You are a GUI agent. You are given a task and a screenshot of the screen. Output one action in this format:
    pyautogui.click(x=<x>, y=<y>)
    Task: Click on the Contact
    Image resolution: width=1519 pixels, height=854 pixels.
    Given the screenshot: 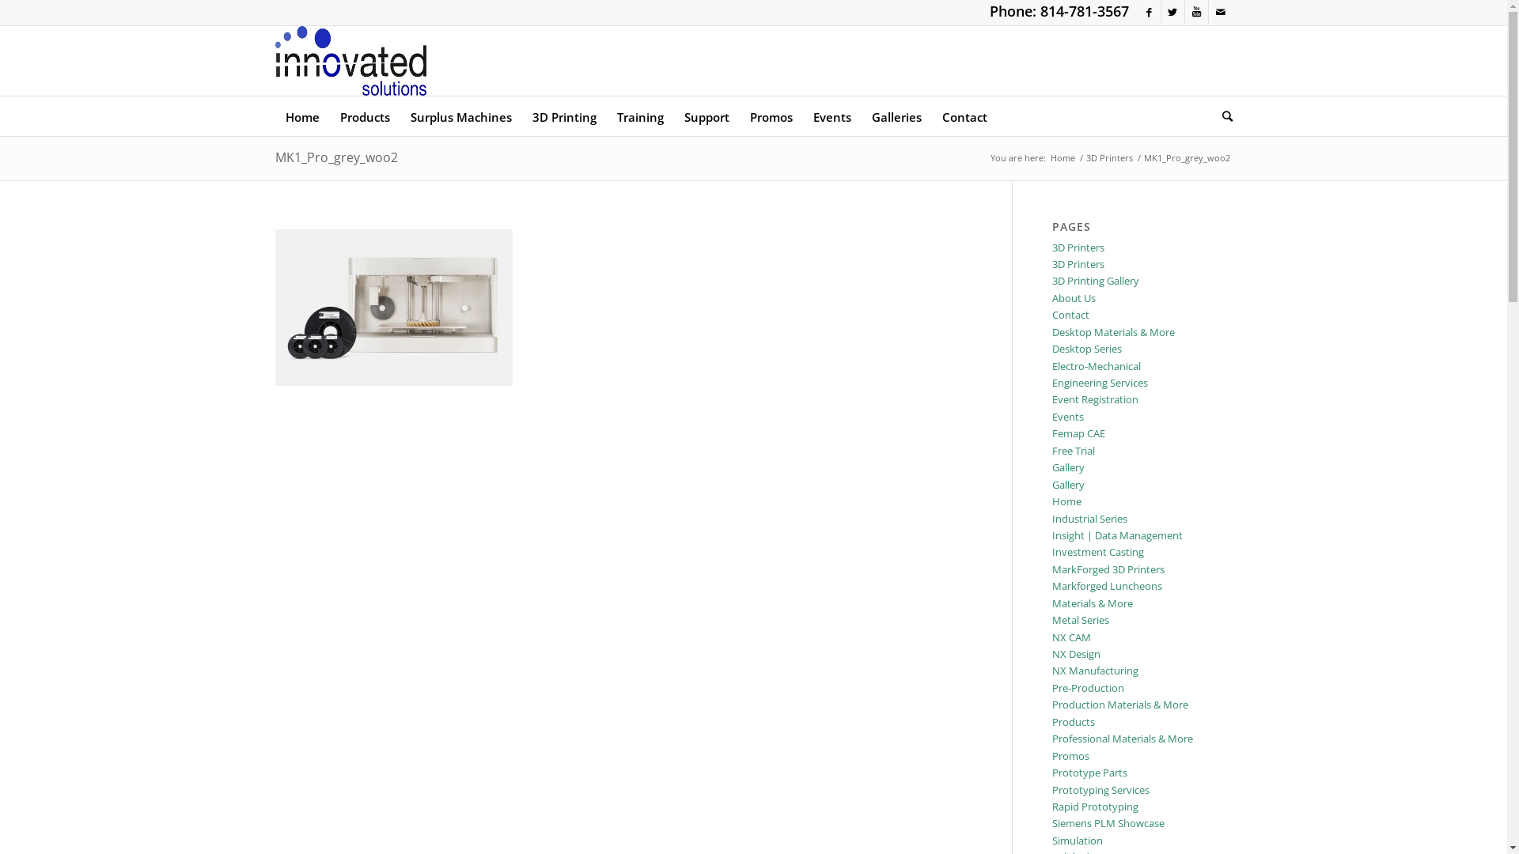 What is the action you would take?
    pyautogui.click(x=1071, y=315)
    